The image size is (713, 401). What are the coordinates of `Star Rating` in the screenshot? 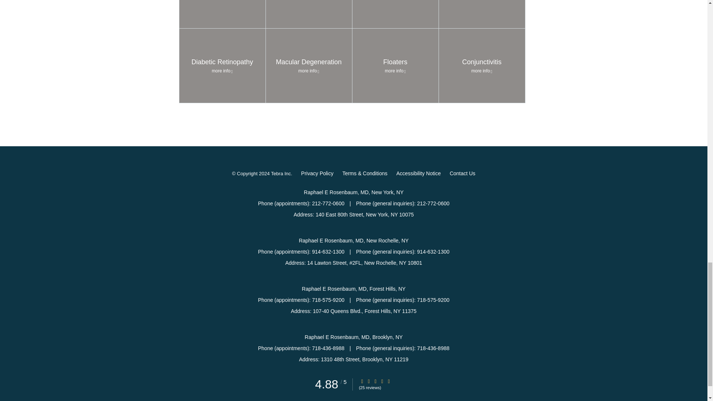 It's located at (382, 381).